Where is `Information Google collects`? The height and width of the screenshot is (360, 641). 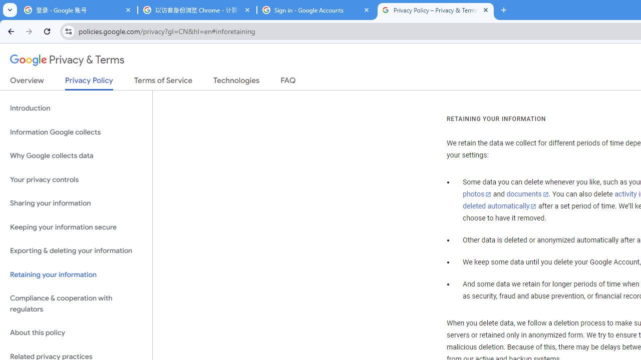 Information Google collects is located at coordinates (76, 132).